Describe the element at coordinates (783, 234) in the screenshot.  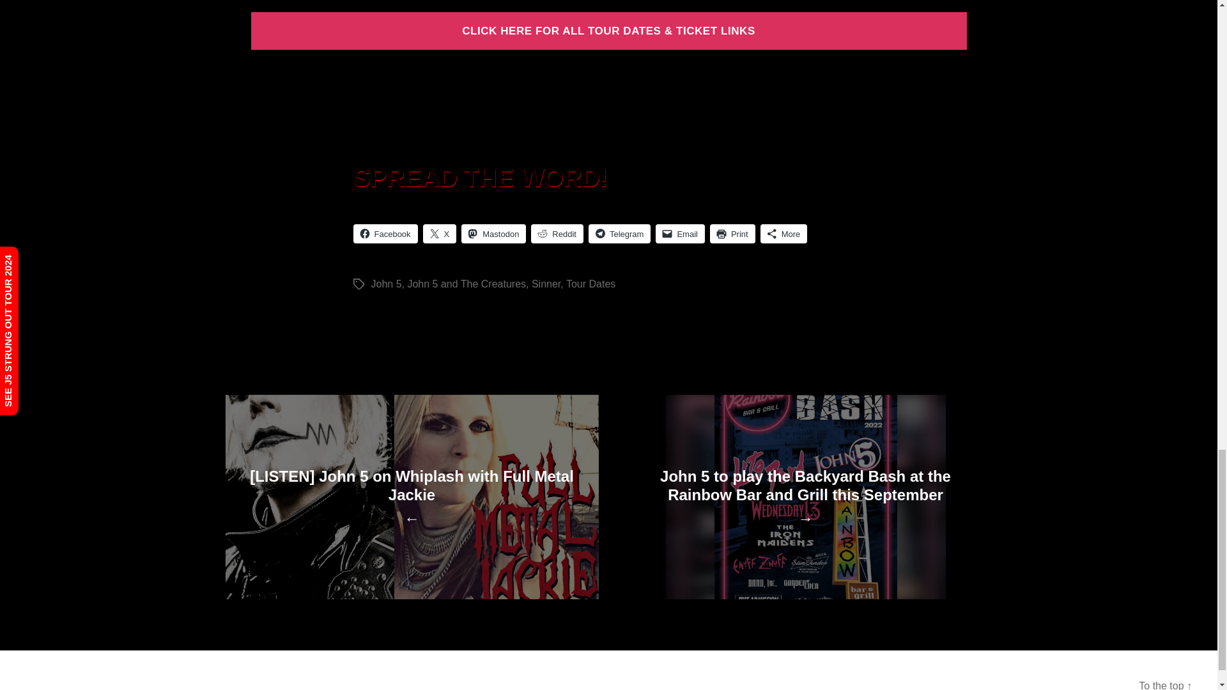
I see `More` at that location.